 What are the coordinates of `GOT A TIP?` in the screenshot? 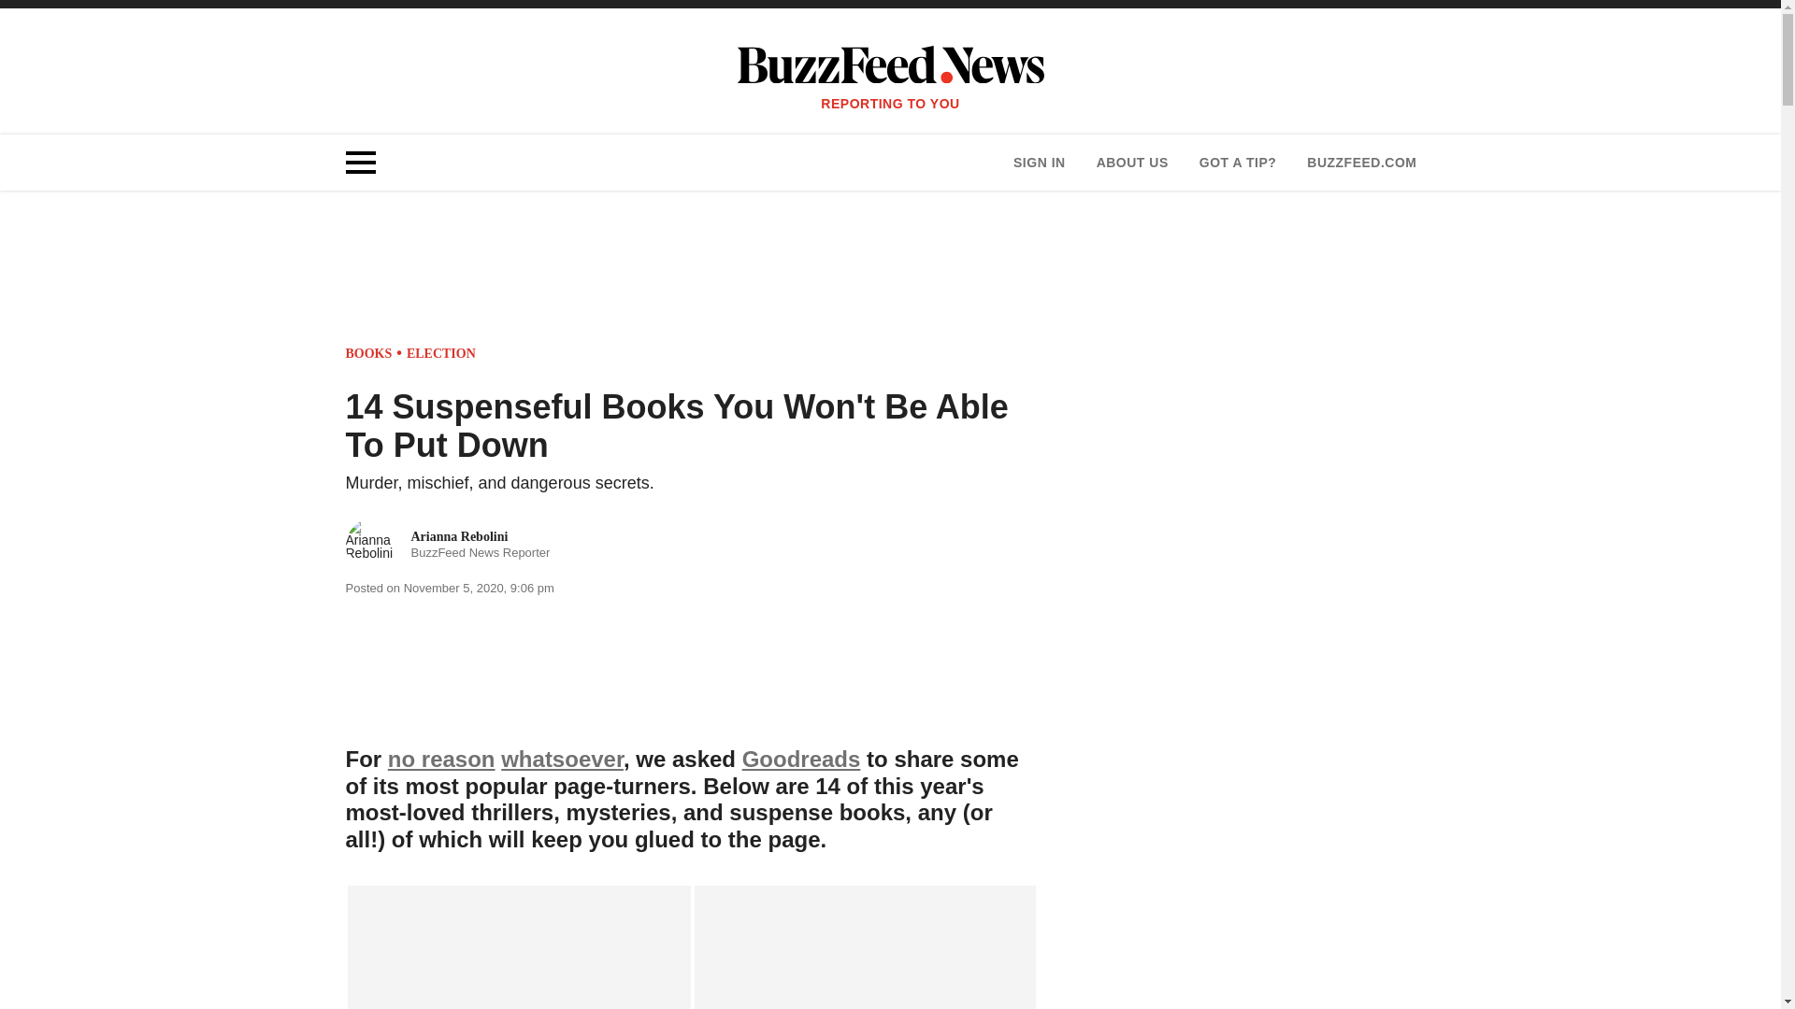 It's located at (1238, 163).